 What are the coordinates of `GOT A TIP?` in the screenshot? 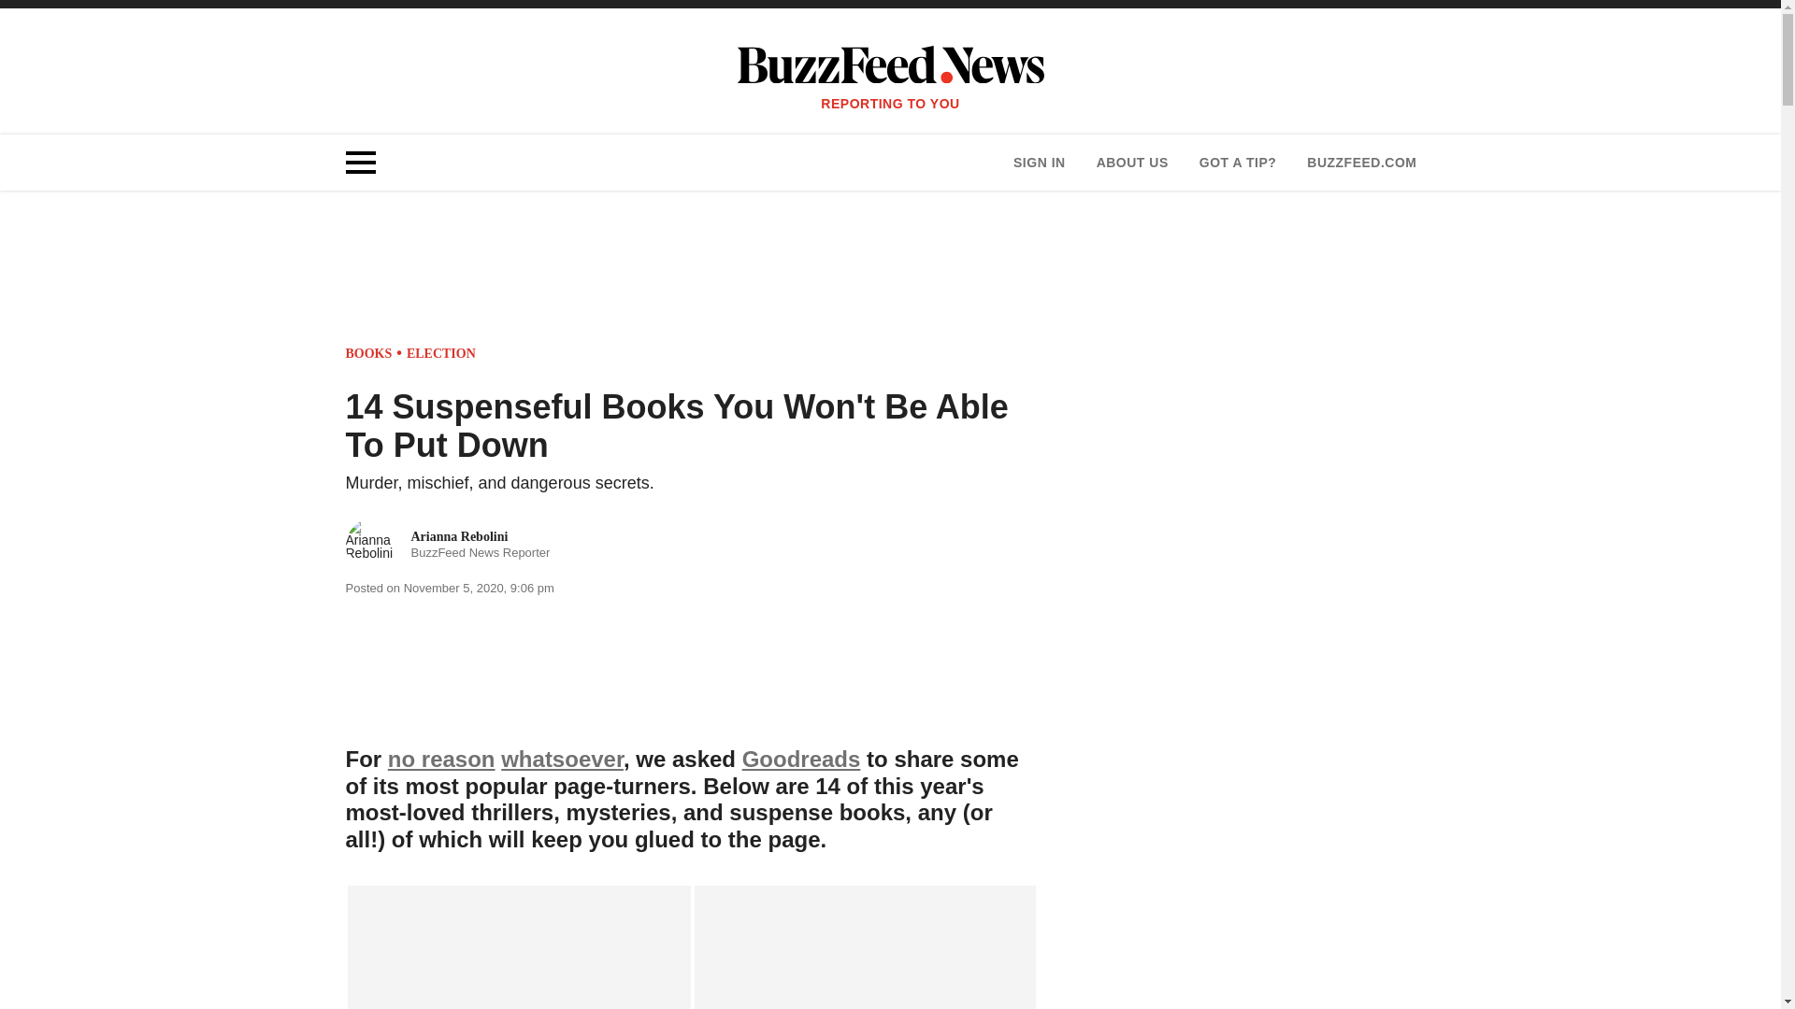 It's located at (1238, 163).